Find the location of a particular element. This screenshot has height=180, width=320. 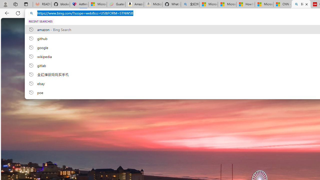

Images is located at coordinates (140, 24).